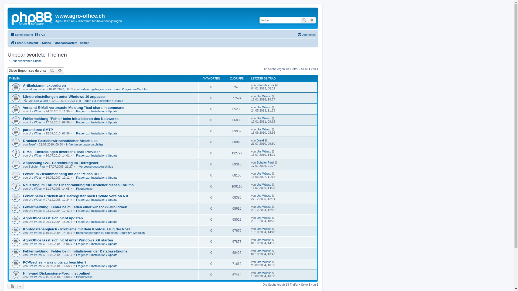  What do you see at coordinates (273, 196) in the screenshot?
I see `Gehe zum letzten Beitrag` at bounding box center [273, 196].